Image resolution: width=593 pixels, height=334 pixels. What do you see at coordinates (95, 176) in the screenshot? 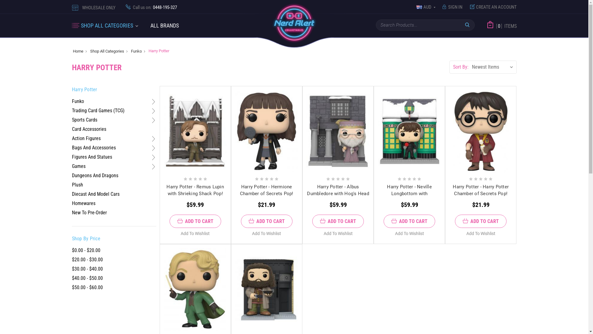
I see `Dungeons And Dragons` at bounding box center [95, 176].